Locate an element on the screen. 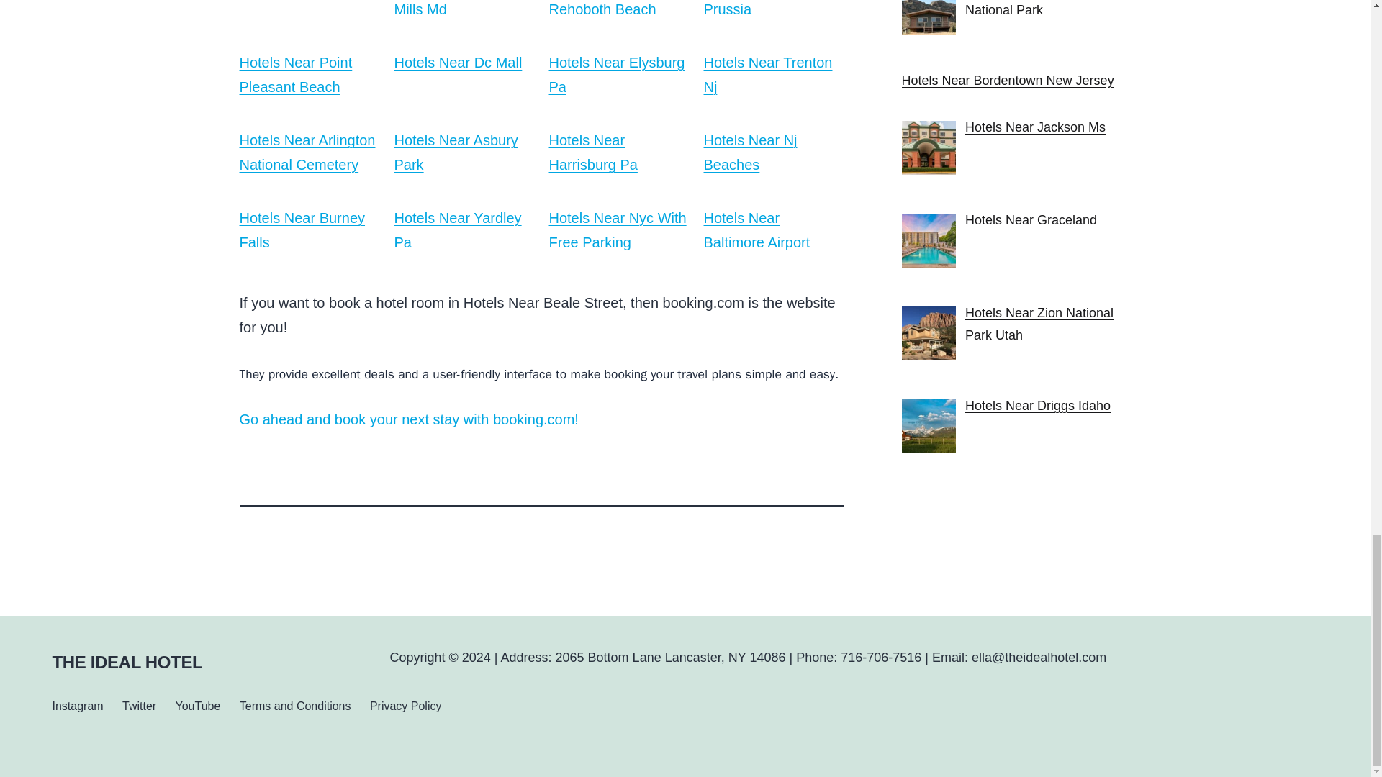 This screenshot has height=777, width=1382. Hotels Near Rehoboth Beach is located at coordinates (602, 9).